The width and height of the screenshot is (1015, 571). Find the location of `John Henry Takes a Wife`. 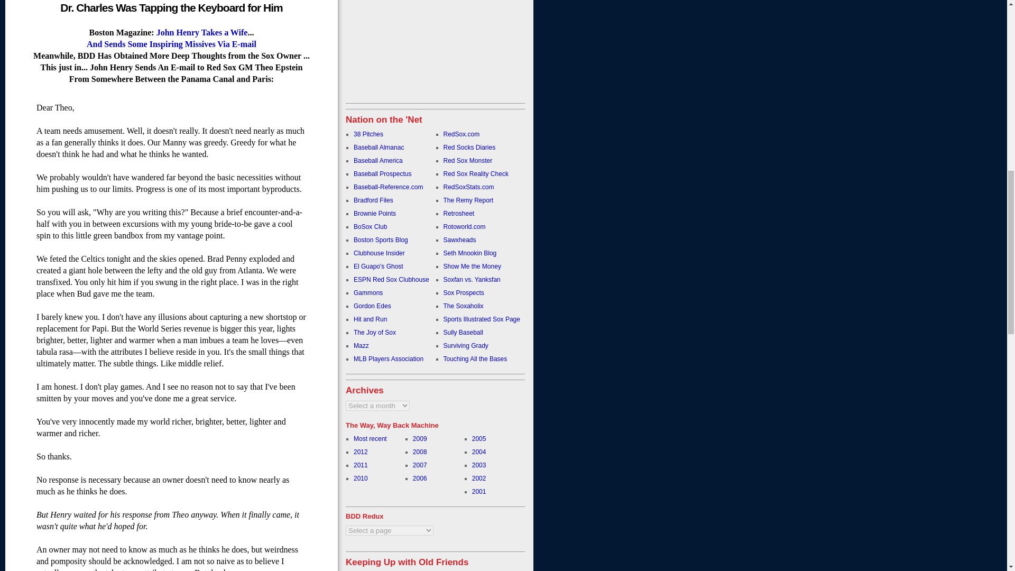

John Henry Takes a Wife is located at coordinates (202, 32).